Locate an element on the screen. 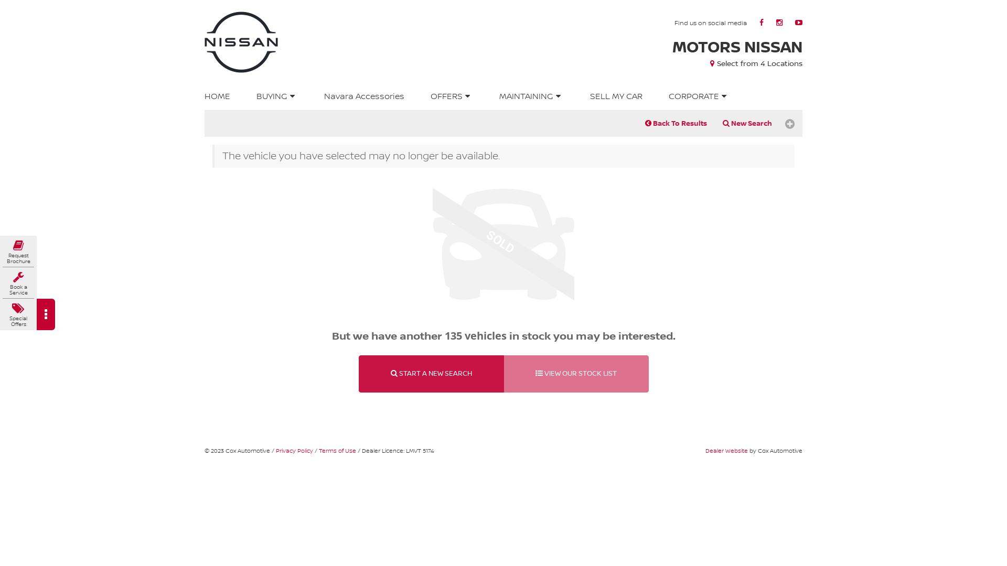  CORPORATE is located at coordinates (700, 97).